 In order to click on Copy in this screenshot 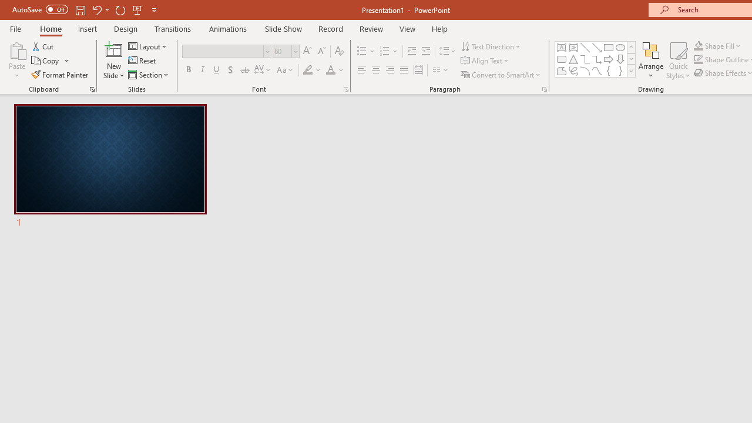, I will do `click(51, 61)`.